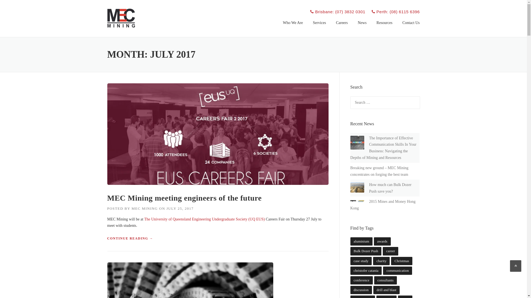 The image size is (531, 298). I want to click on Services, so click(319, 27).